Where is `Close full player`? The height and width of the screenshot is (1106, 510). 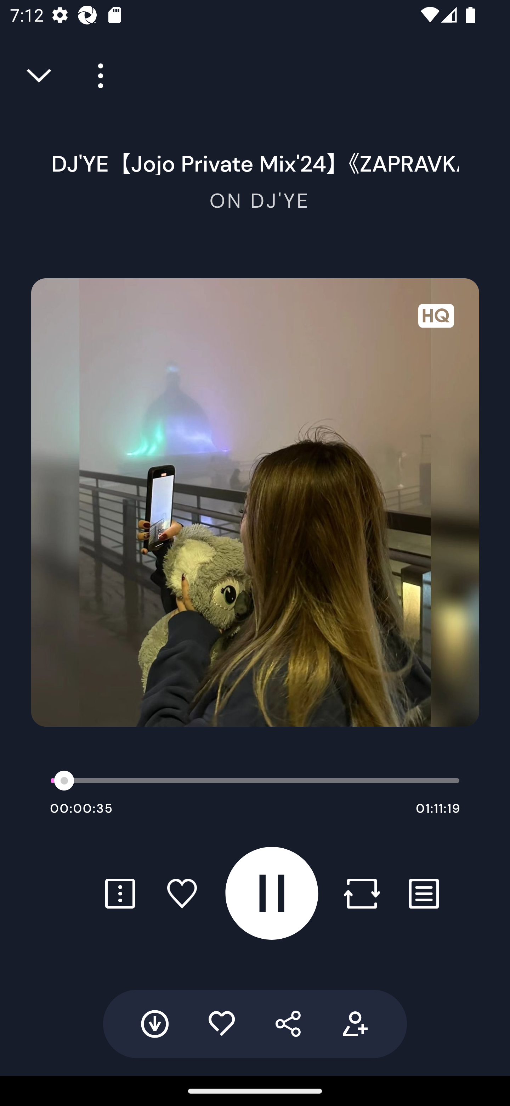 Close full player is located at coordinates (40, 76).